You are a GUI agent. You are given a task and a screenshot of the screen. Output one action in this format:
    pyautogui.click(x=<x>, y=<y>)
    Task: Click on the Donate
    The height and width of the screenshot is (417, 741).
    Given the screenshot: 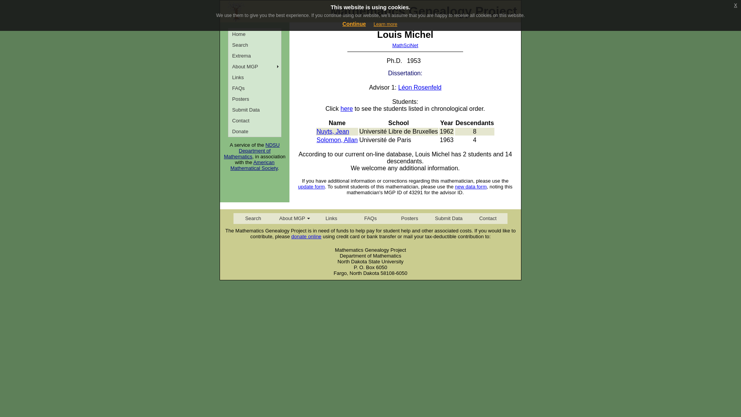 What is the action you would take?
    pyautogui.click(x=255, y=131)
    